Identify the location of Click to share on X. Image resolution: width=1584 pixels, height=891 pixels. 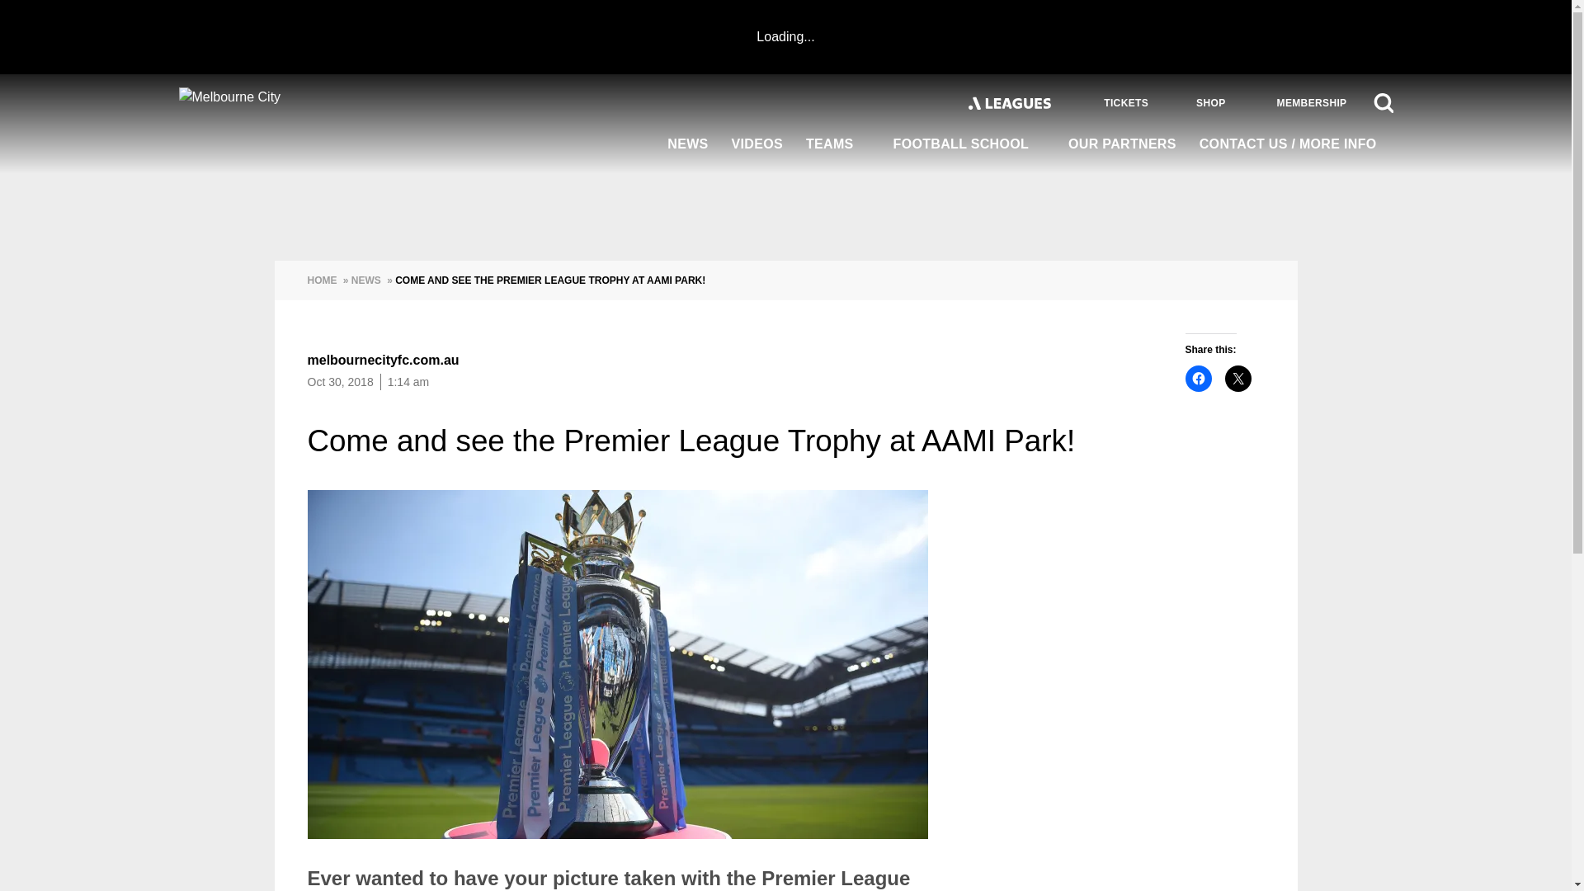
(1237, 378).